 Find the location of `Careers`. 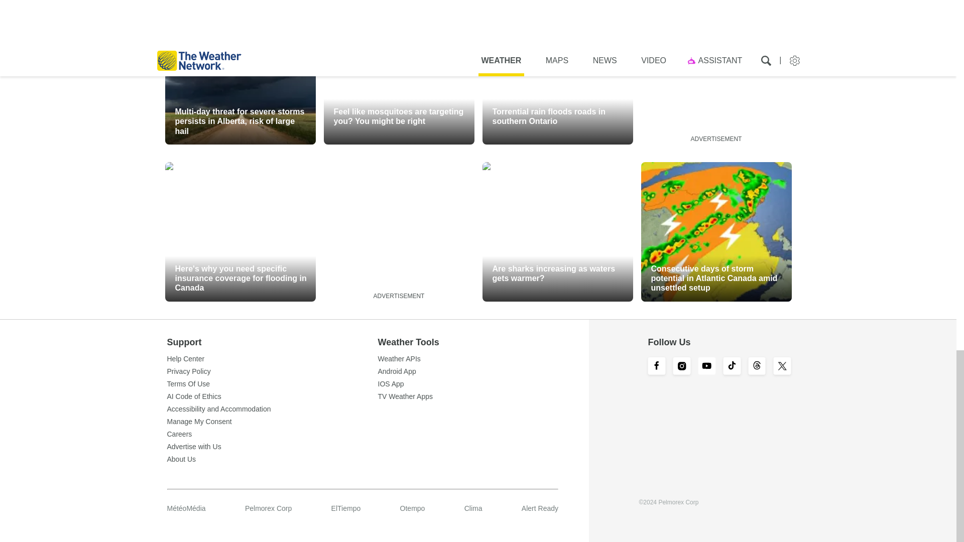

Careers is located at coordinates (272, 434).